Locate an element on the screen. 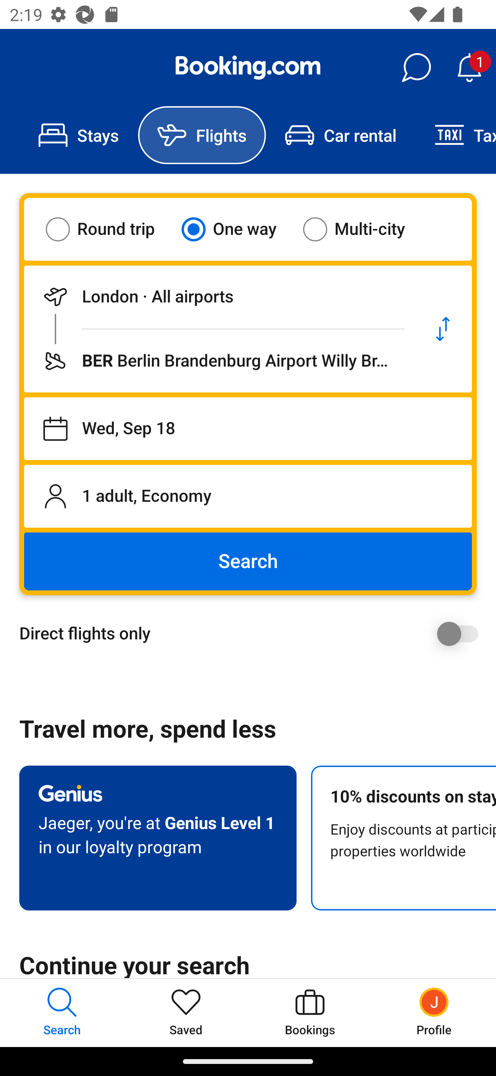  Saved is located at coordinates (186, 1013).